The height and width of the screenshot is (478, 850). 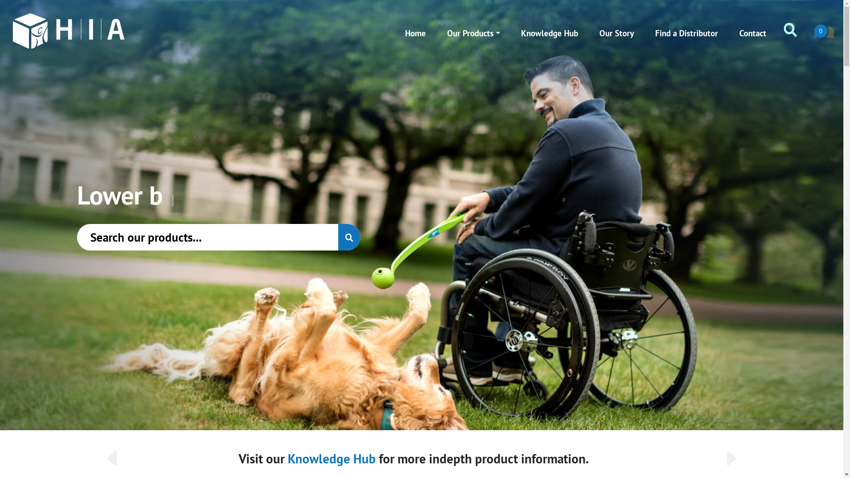 I want to click on 0, so click(x=824, y=33).